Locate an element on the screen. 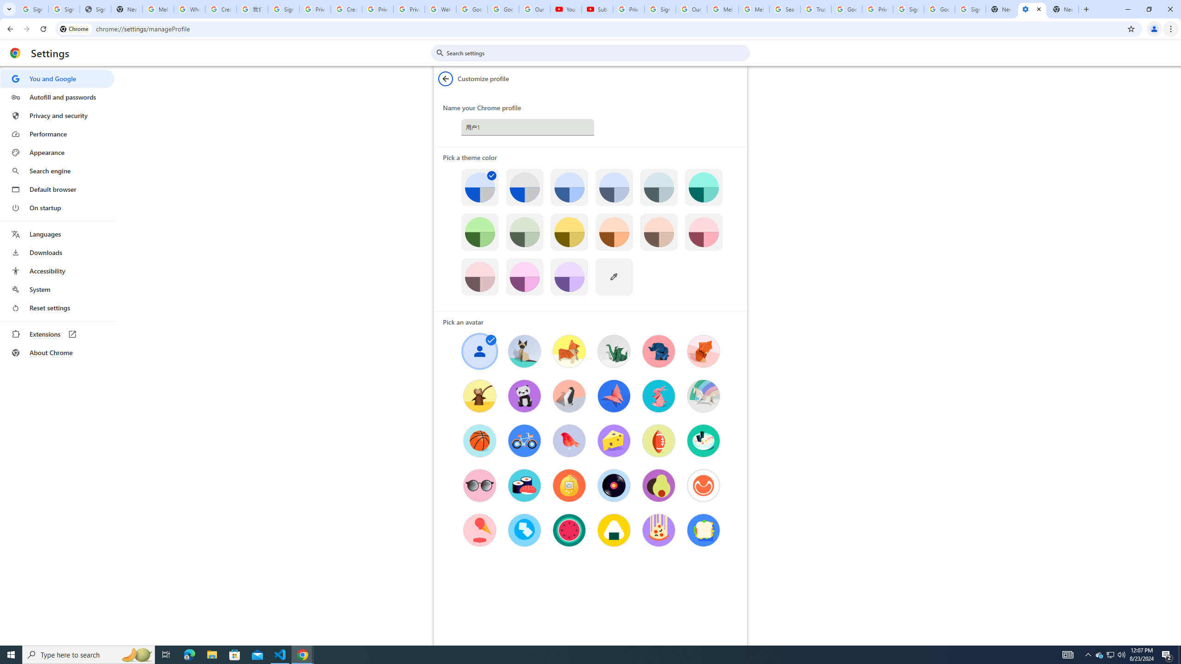 The image size is (1181, 664). About Chrome is located at coordinates (57, 352).